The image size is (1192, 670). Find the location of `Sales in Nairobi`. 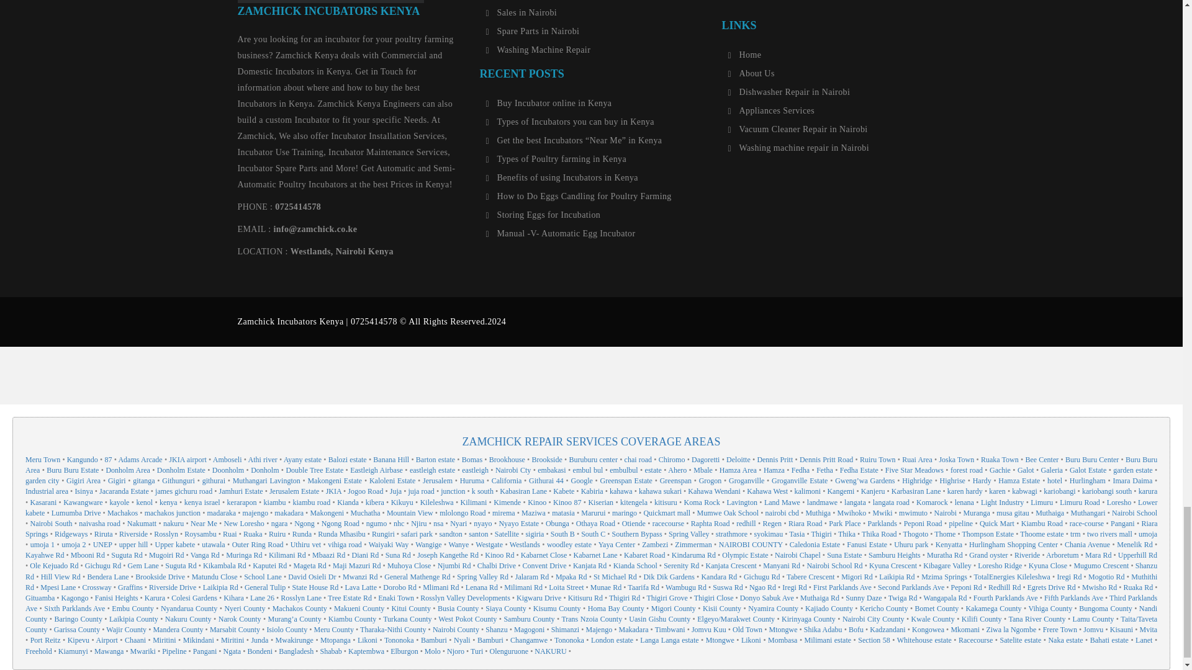

Sales in Nairobi is located at coordinates (520, 12).